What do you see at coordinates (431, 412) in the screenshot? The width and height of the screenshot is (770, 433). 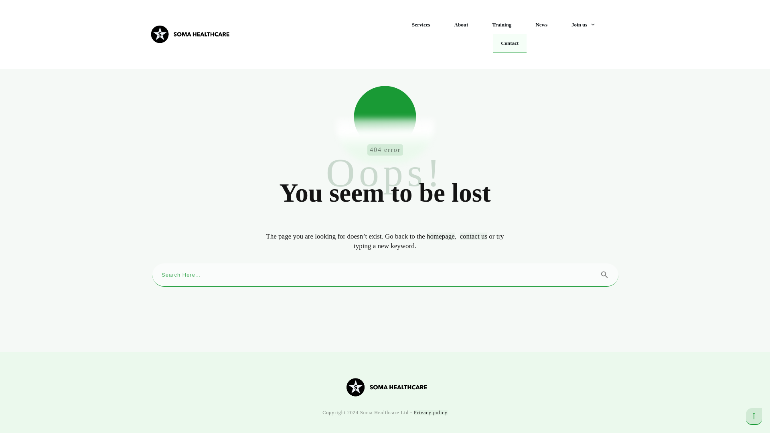 I see `Privacy policy` at bounding box center [431, 412].